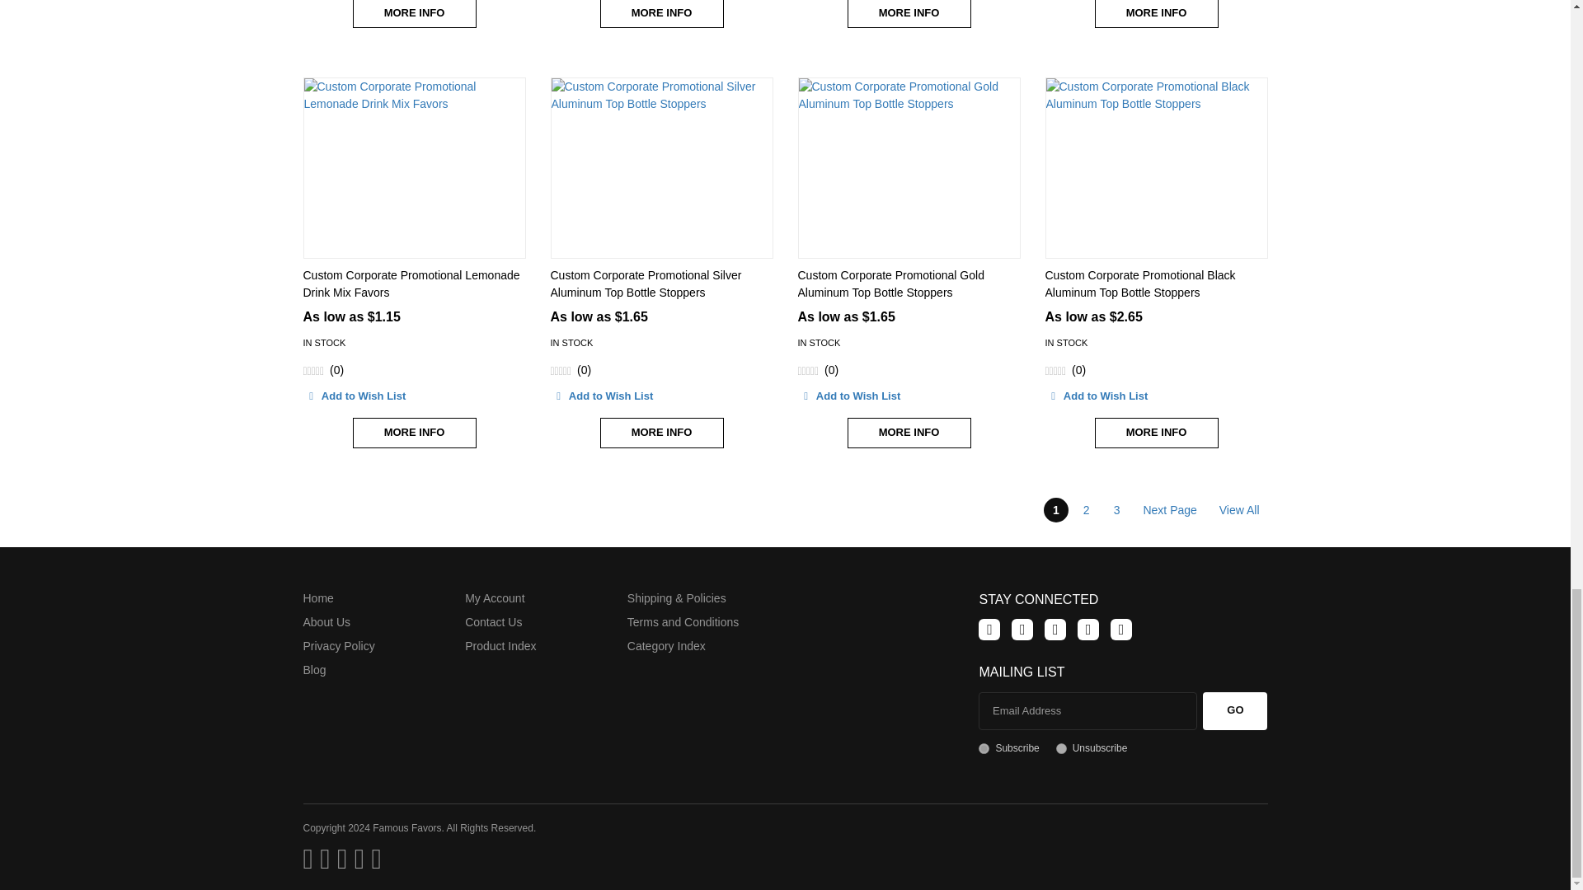  I want to click on 0, so click(1061, 748).